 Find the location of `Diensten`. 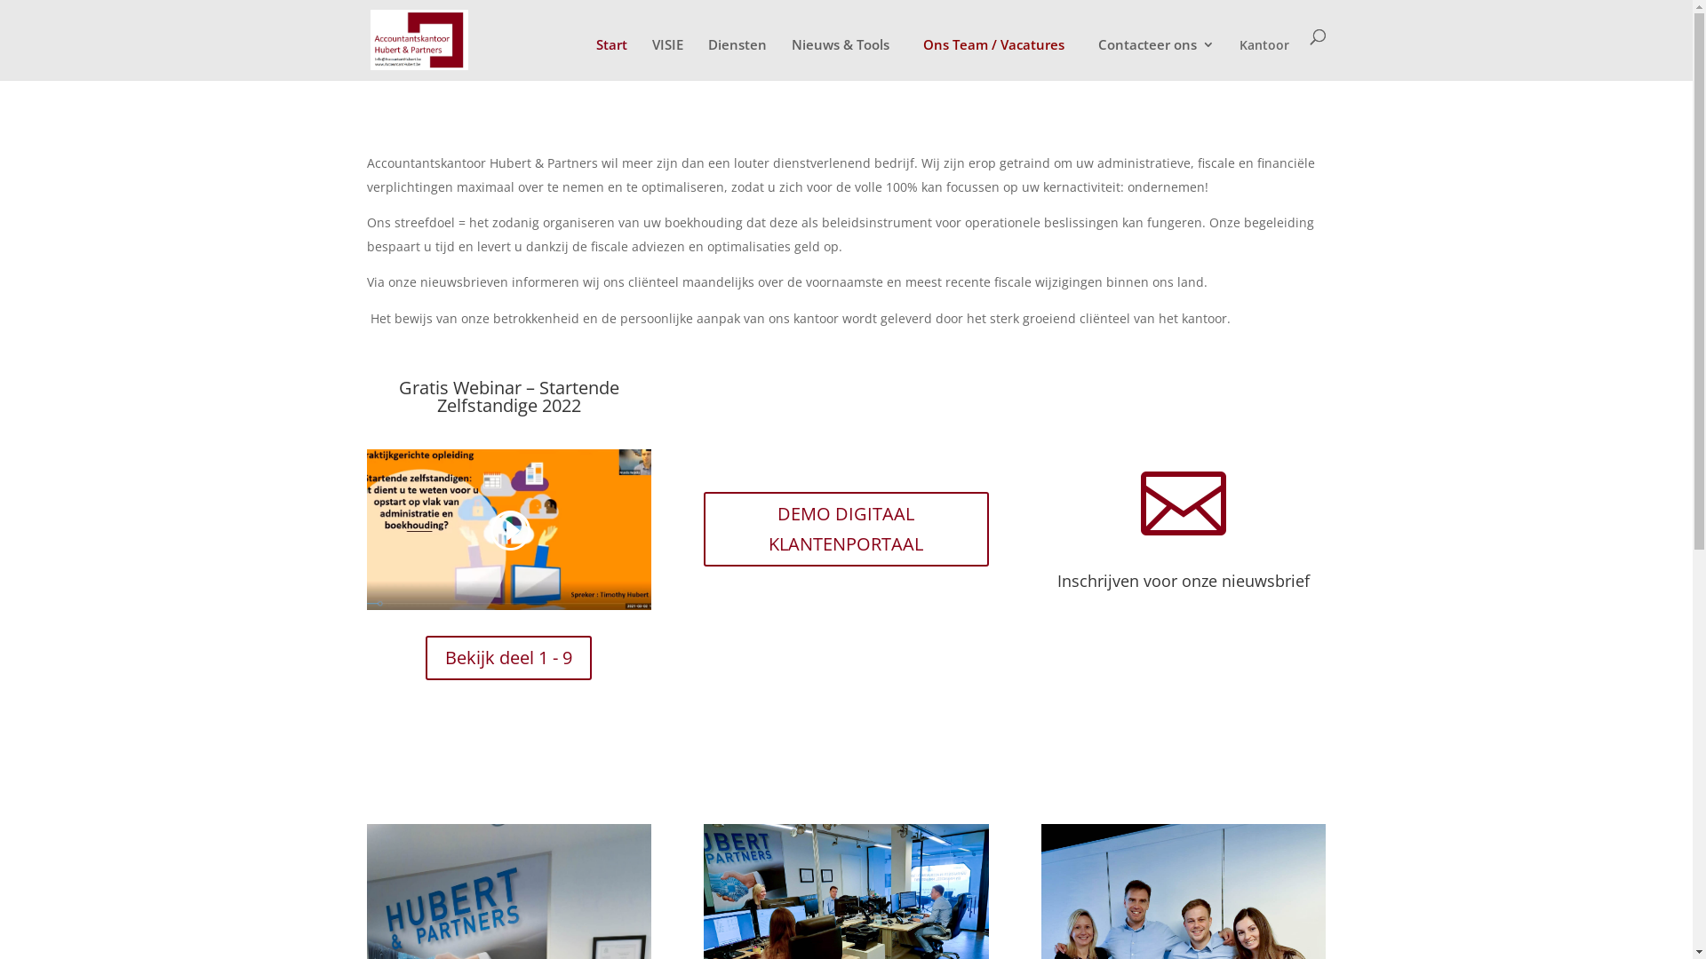

Diensten is located at coordinates (737, 59).